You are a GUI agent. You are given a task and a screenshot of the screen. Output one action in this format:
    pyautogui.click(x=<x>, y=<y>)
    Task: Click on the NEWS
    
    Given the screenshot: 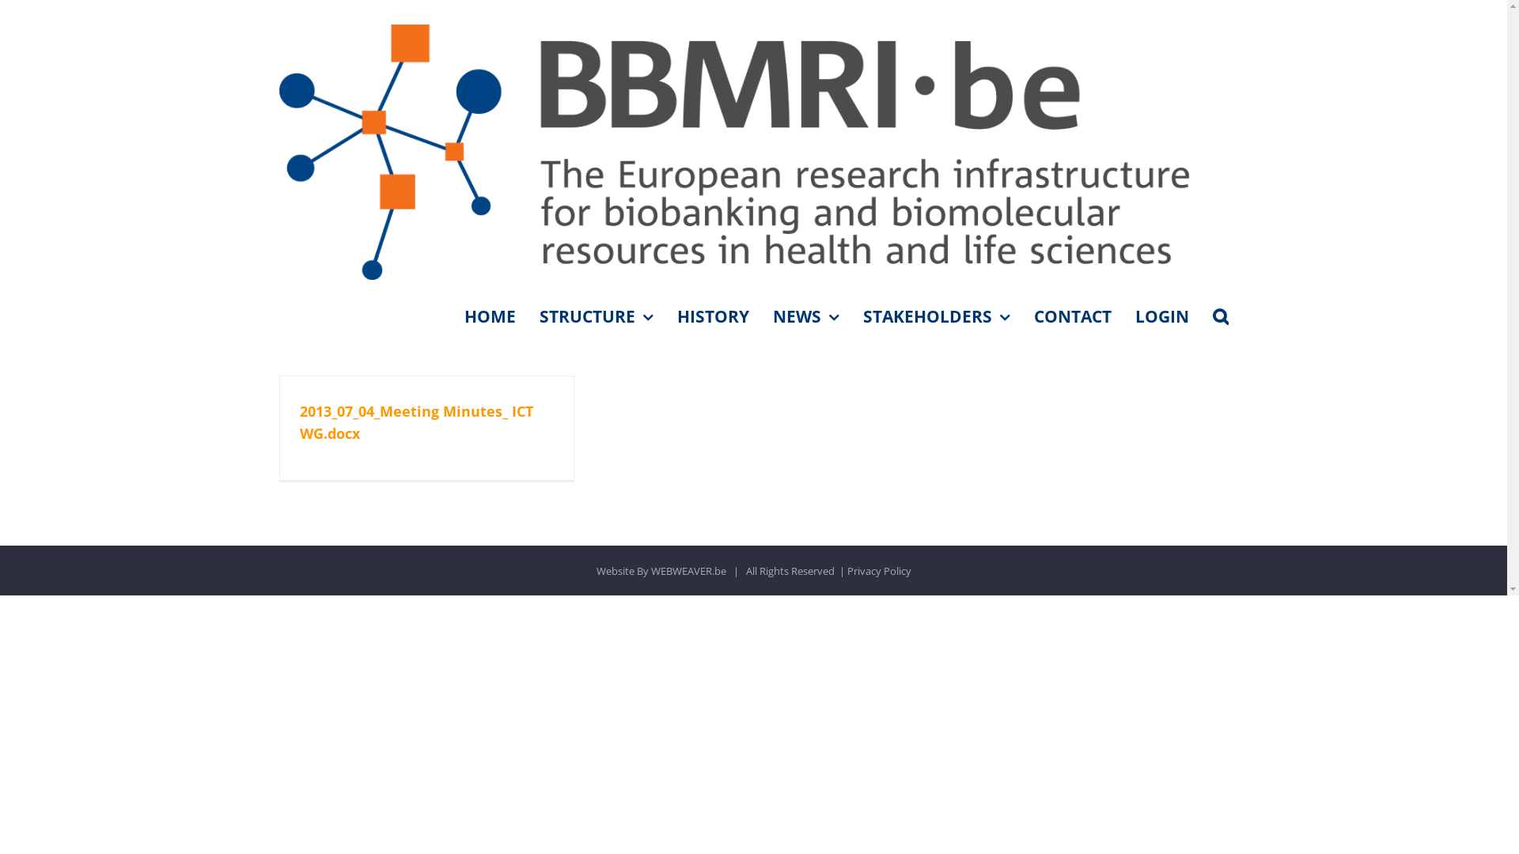 What is the action you would take?
    pyautogui.click(x=805, y=316)
    